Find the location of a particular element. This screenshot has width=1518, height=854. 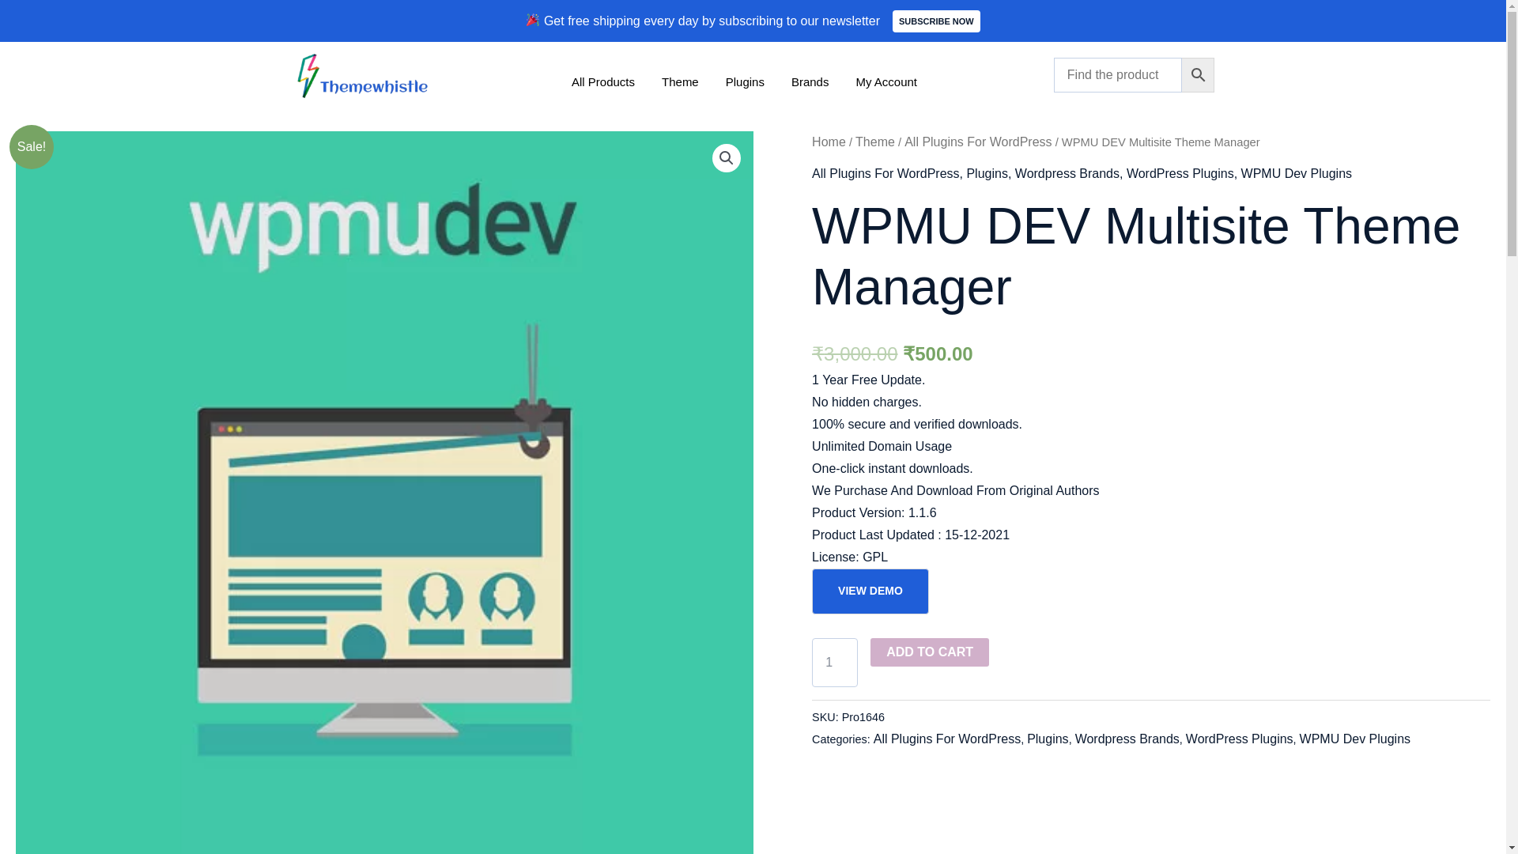

SUBSCRIBE NOW is located at coordinates (936, 21).